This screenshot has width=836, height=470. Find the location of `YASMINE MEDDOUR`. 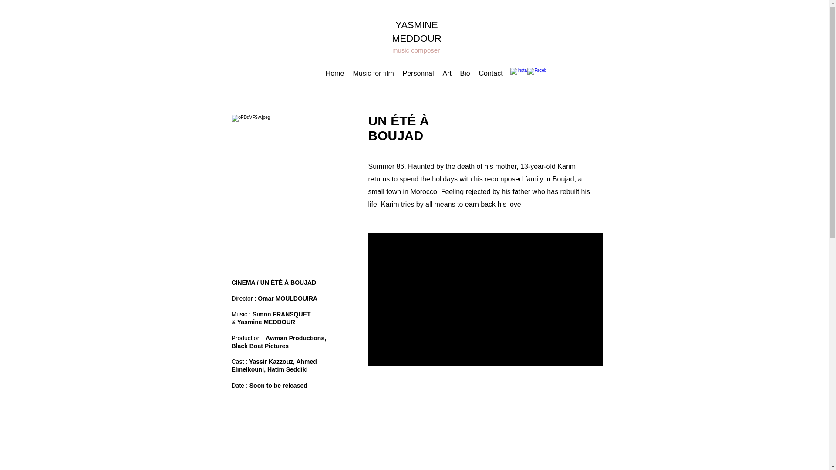

YASMINE MEDDOUR is located at coordinates (416, 32).